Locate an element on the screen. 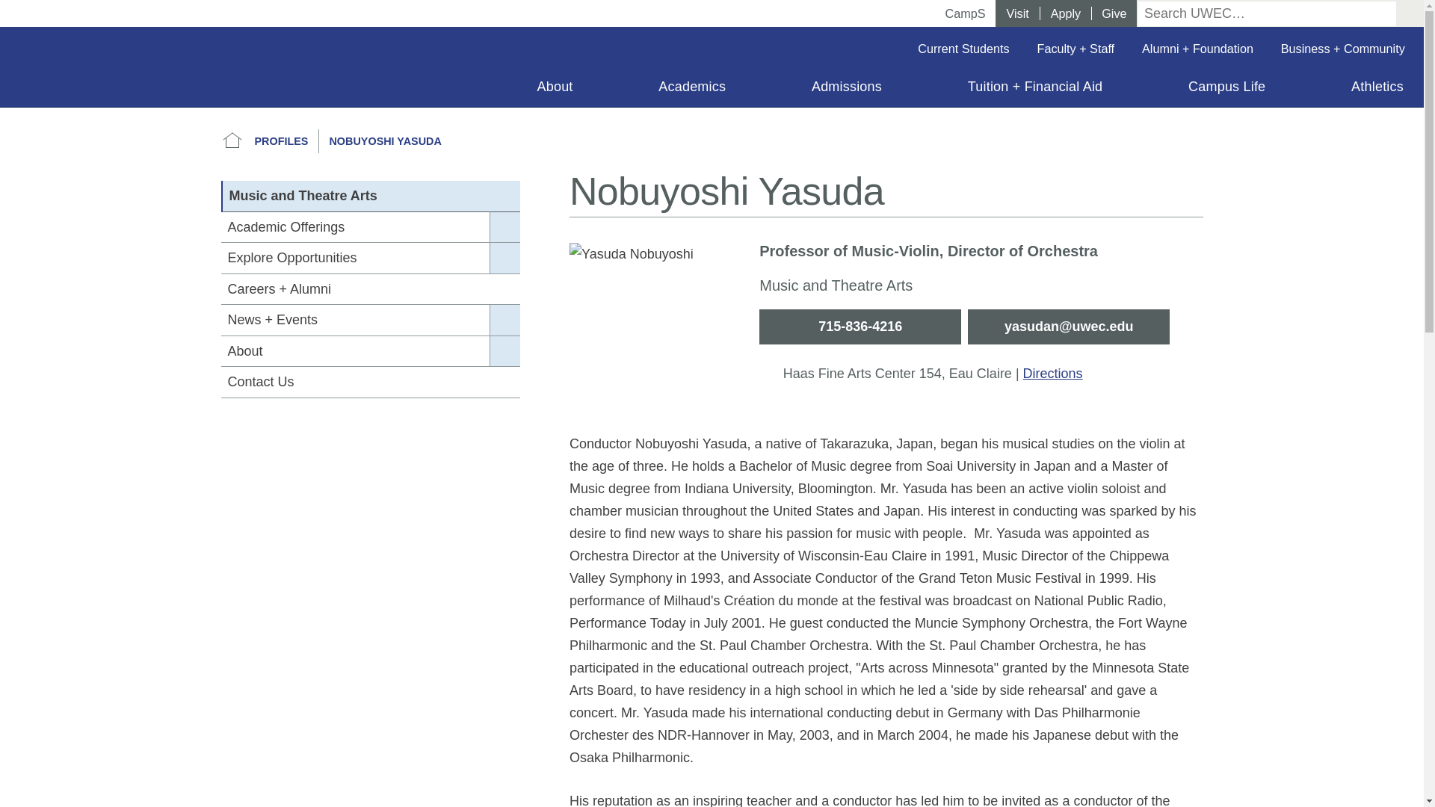 This screenshot has width=1435, height=807. Academics is located at coordinates (692, 90).